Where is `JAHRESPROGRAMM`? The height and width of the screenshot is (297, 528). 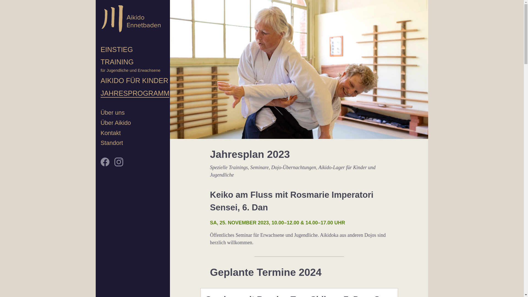
JAHRESPROGRAMM is located at coordinates (135, 94).